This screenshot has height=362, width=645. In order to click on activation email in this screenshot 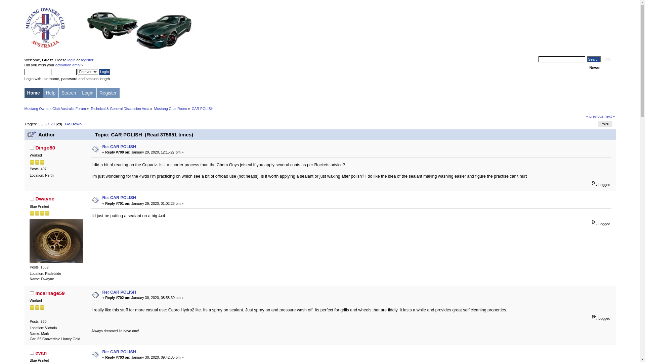, I will do `click(69, 65)`.